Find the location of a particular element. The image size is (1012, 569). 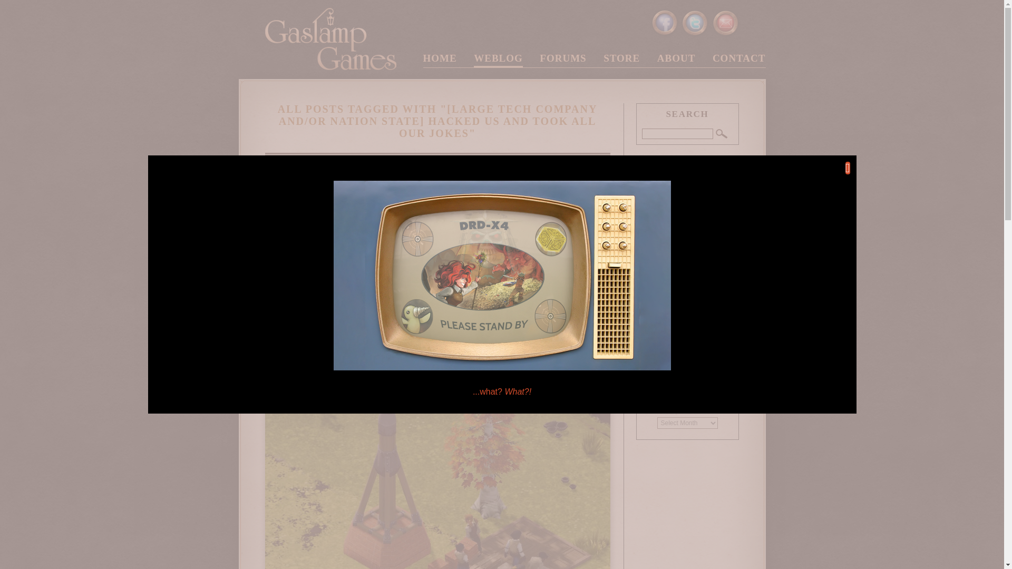

Like us on Facebook is located at coordinates (664, 23).